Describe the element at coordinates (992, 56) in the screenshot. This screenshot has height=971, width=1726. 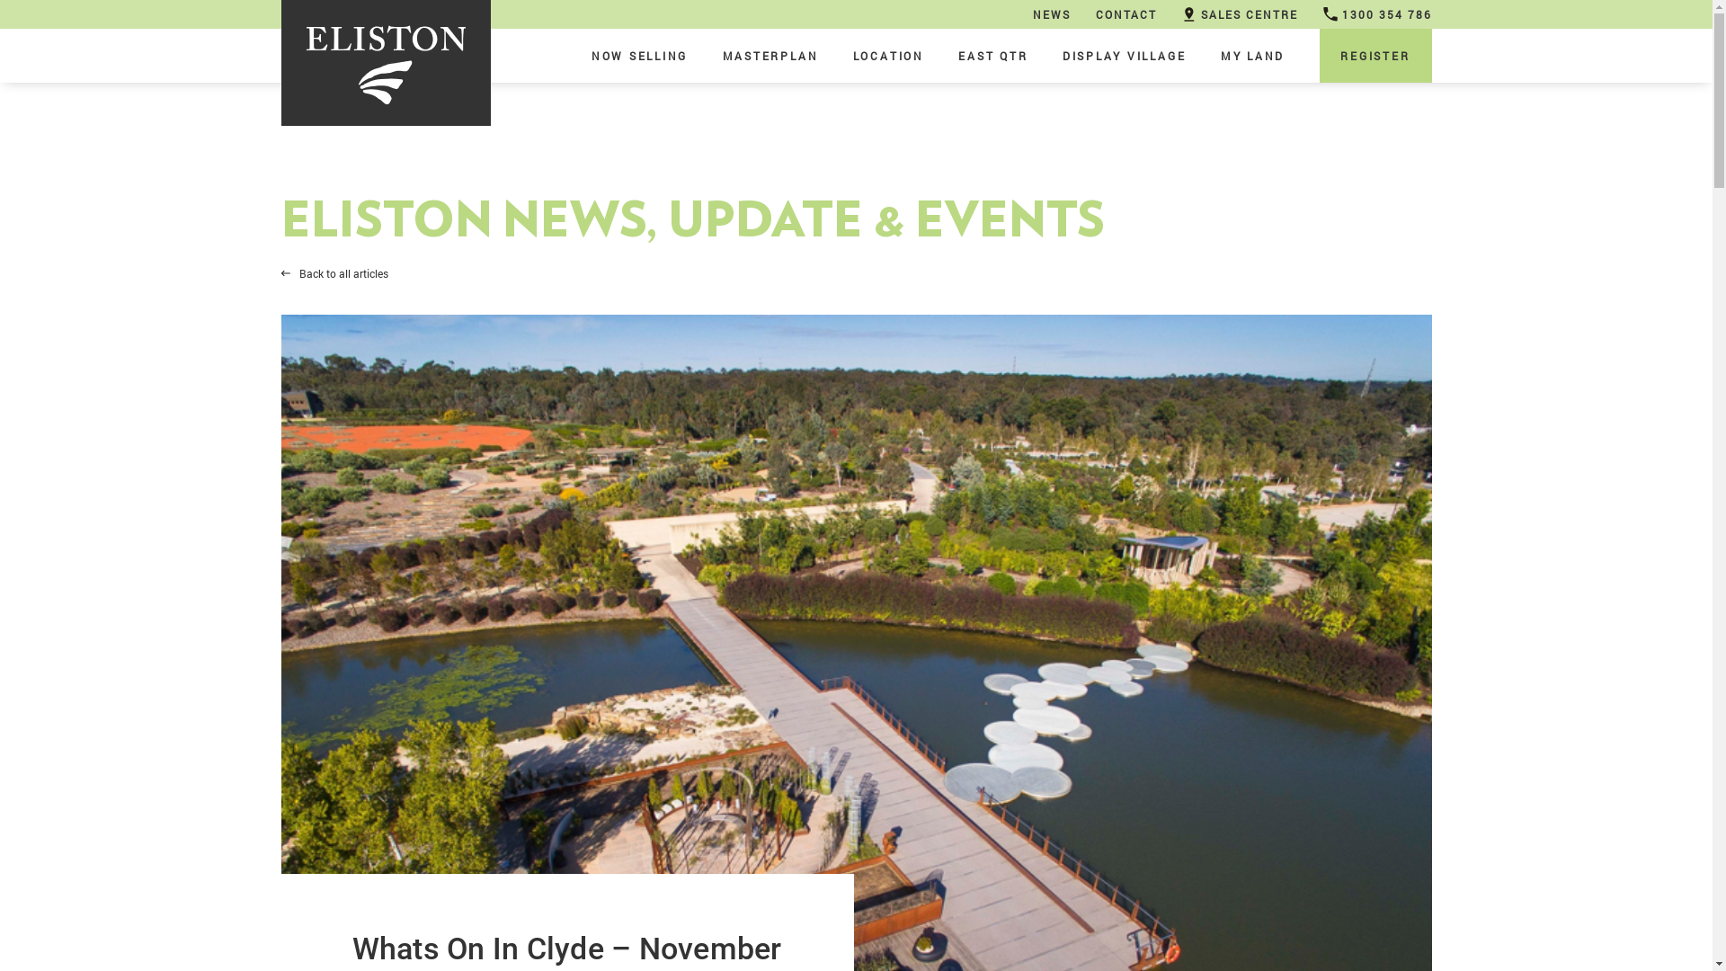
I see `EAST QTR` at that location.